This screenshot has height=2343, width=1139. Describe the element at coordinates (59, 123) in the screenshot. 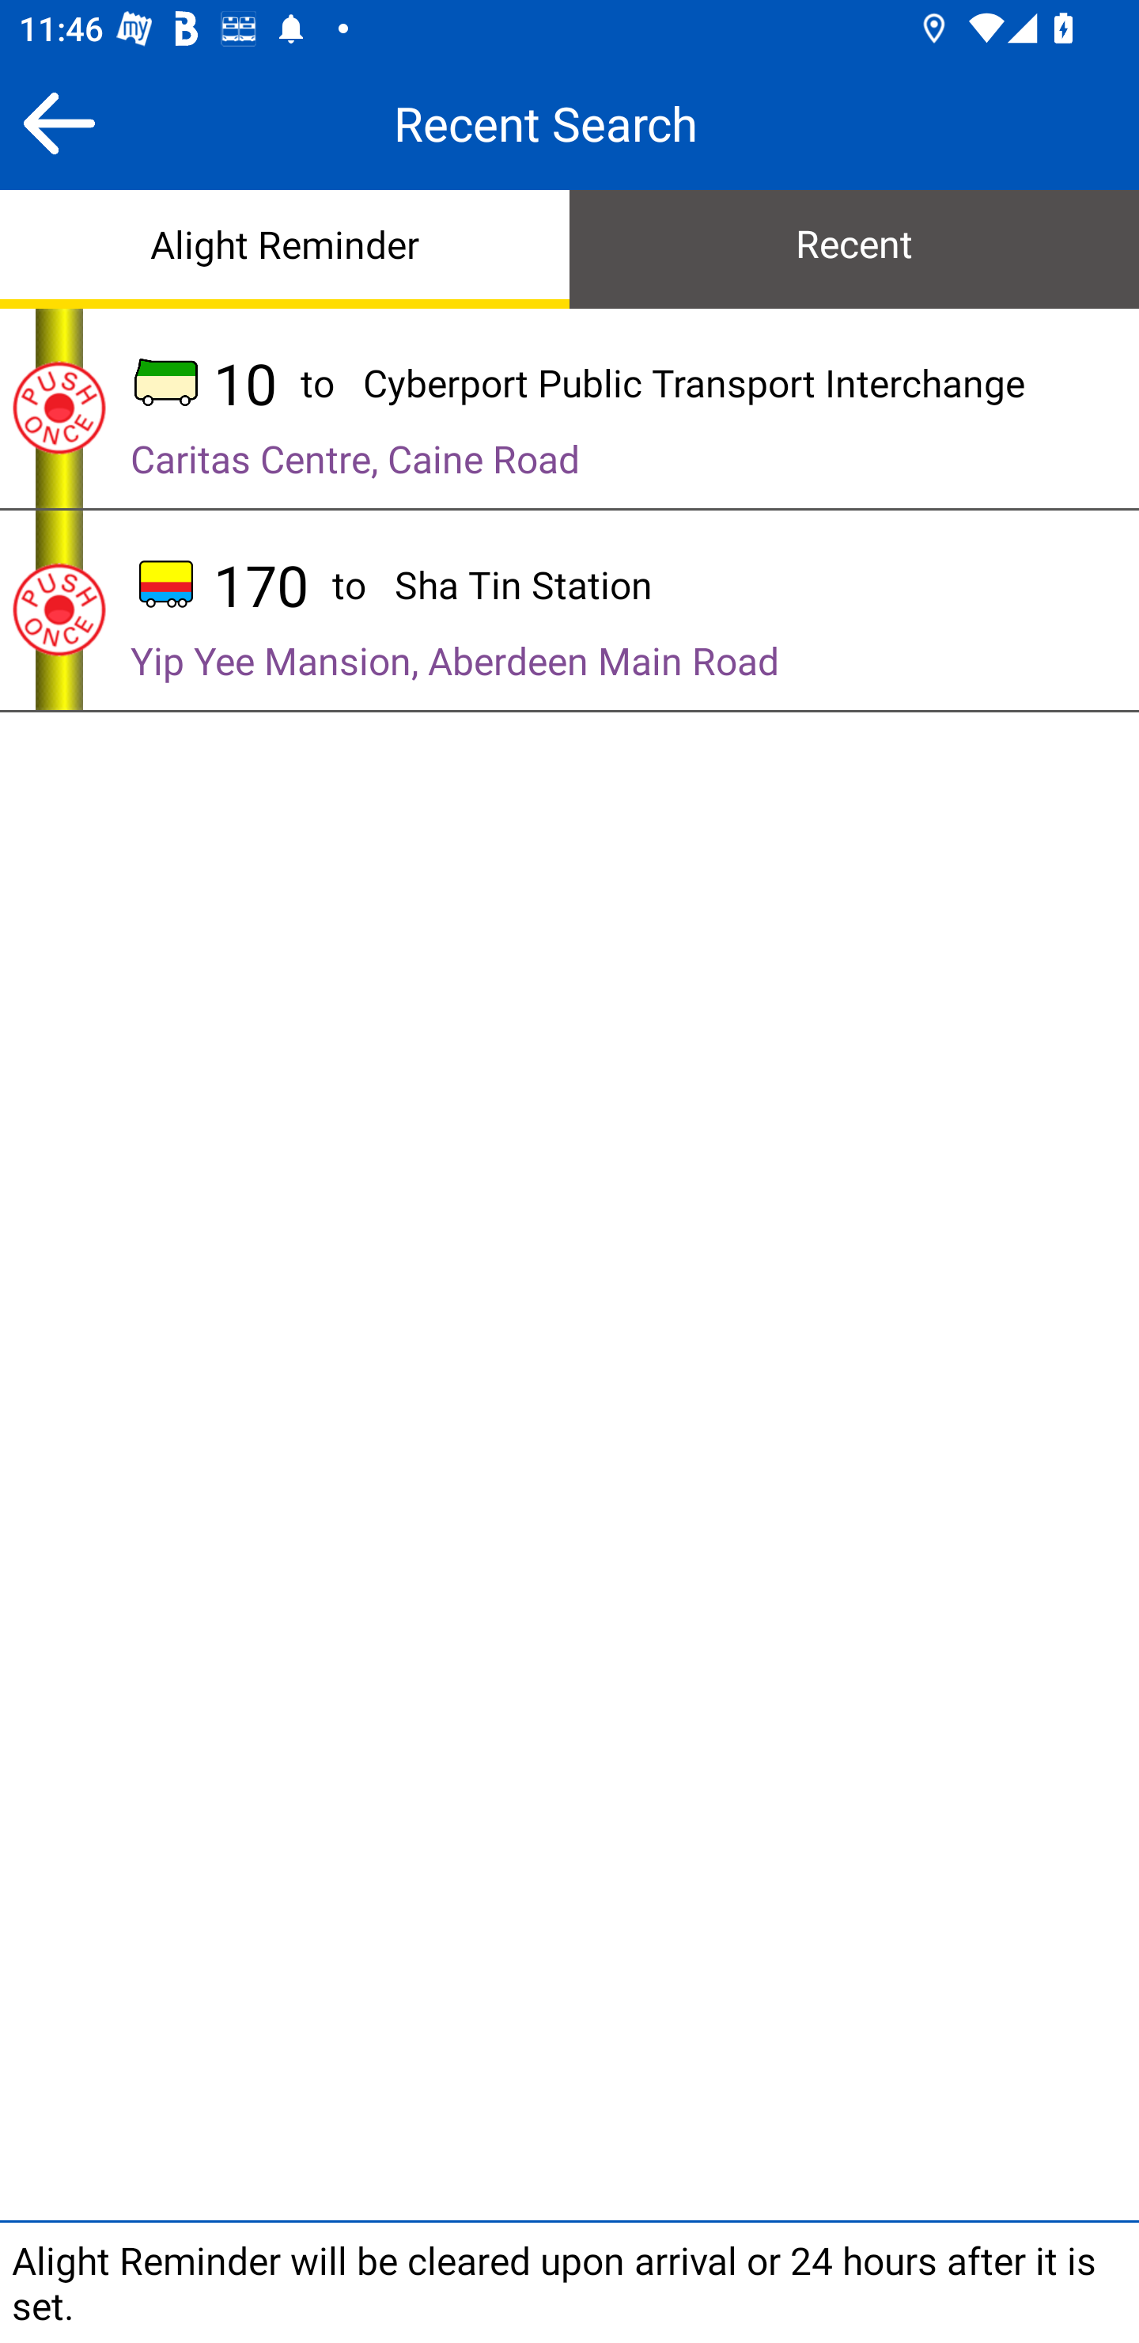

I see `Back` at that location.